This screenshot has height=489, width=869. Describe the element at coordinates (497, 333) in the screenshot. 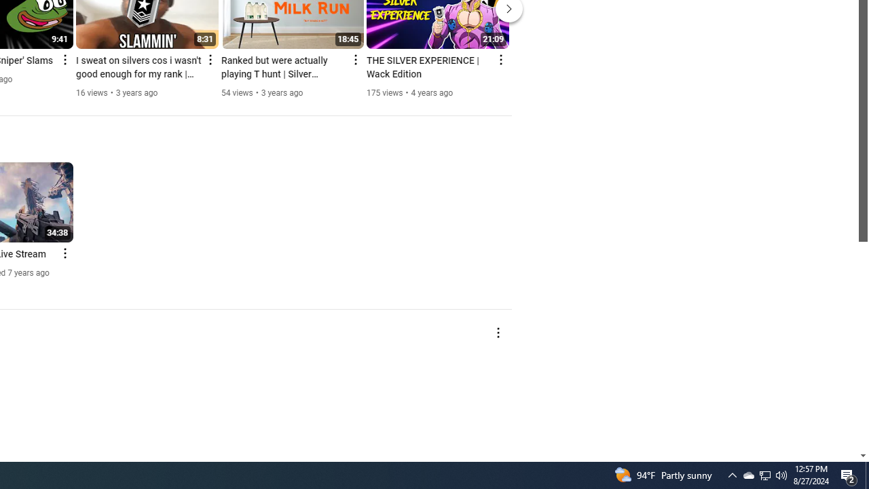

I see `More actions` at that location.